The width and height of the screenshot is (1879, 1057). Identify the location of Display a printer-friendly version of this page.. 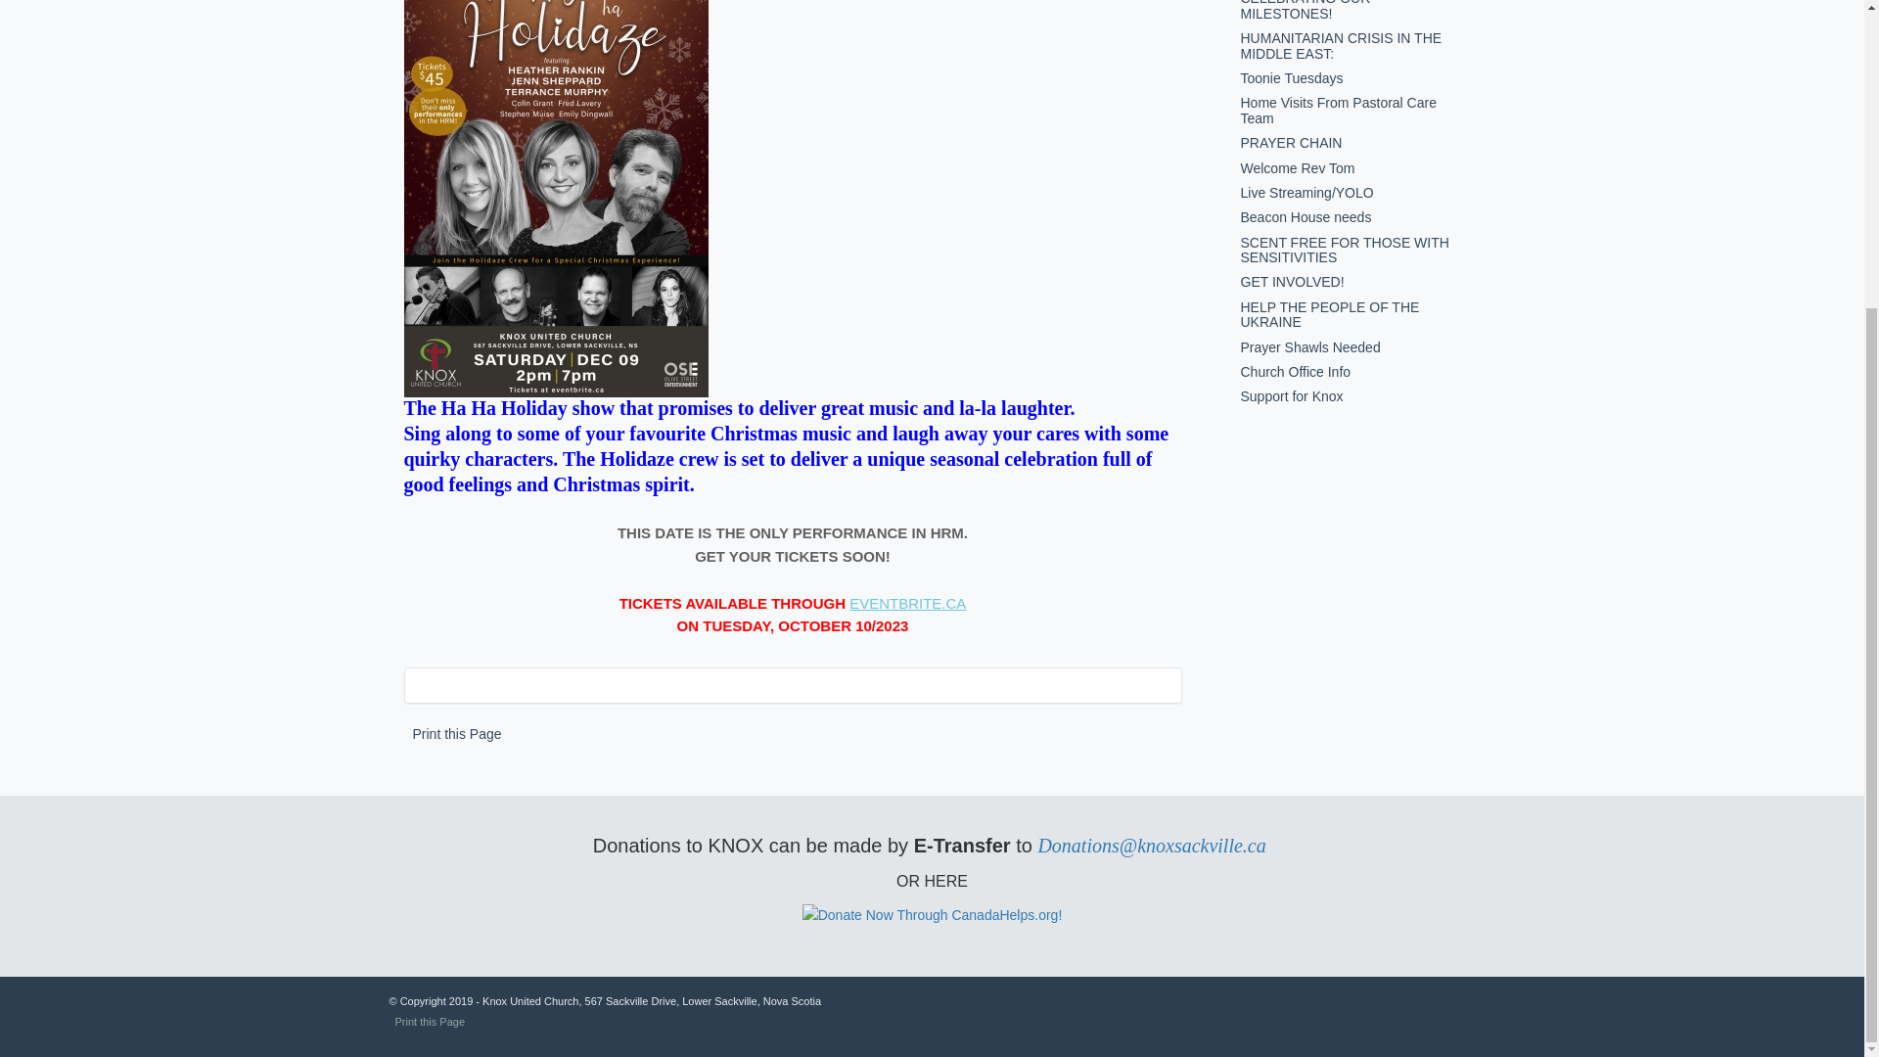
(457, 734).